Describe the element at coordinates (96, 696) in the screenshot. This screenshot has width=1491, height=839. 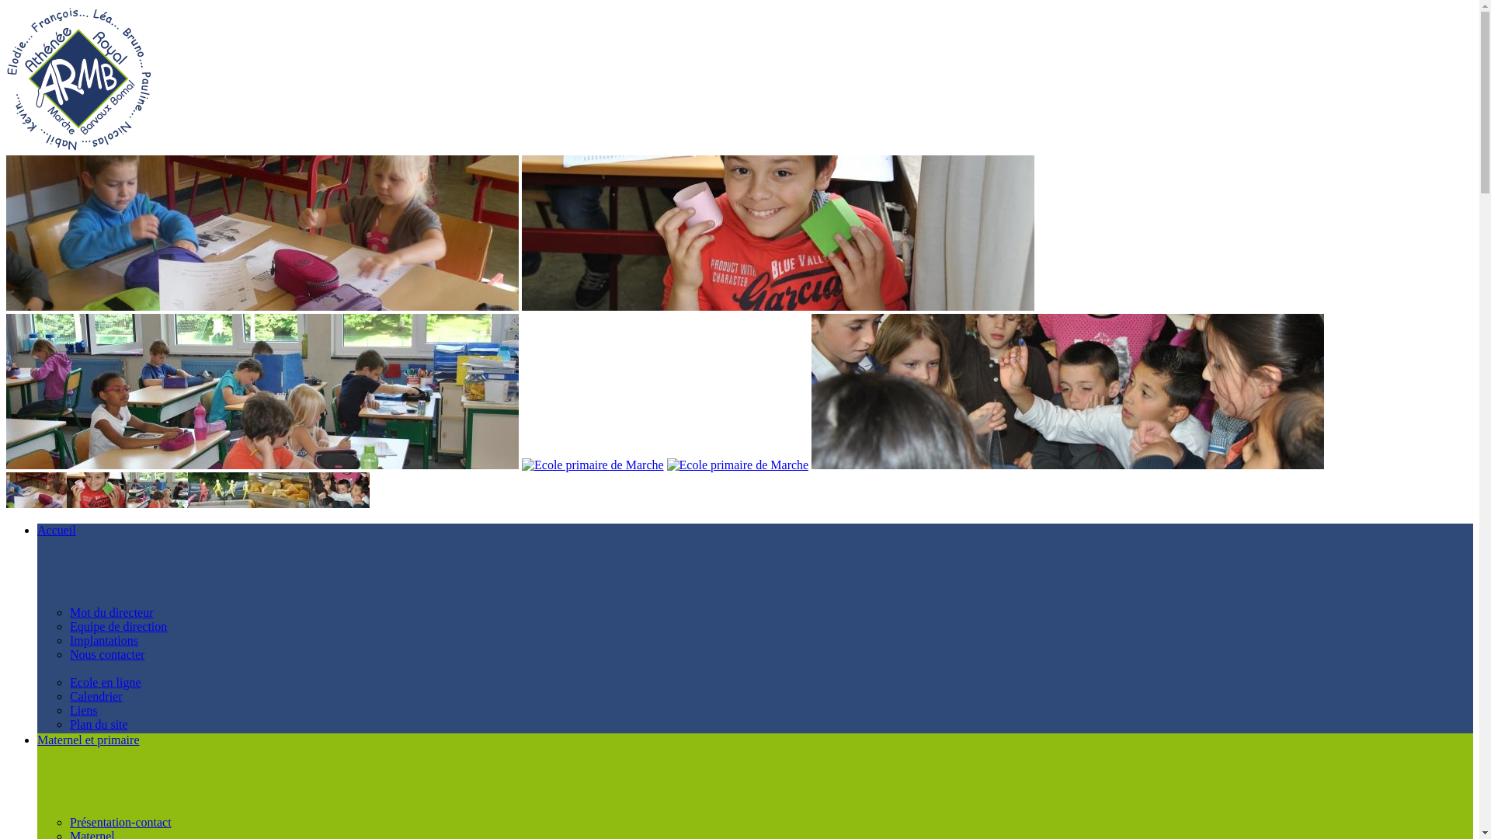
I see `Calendrier` at that location.